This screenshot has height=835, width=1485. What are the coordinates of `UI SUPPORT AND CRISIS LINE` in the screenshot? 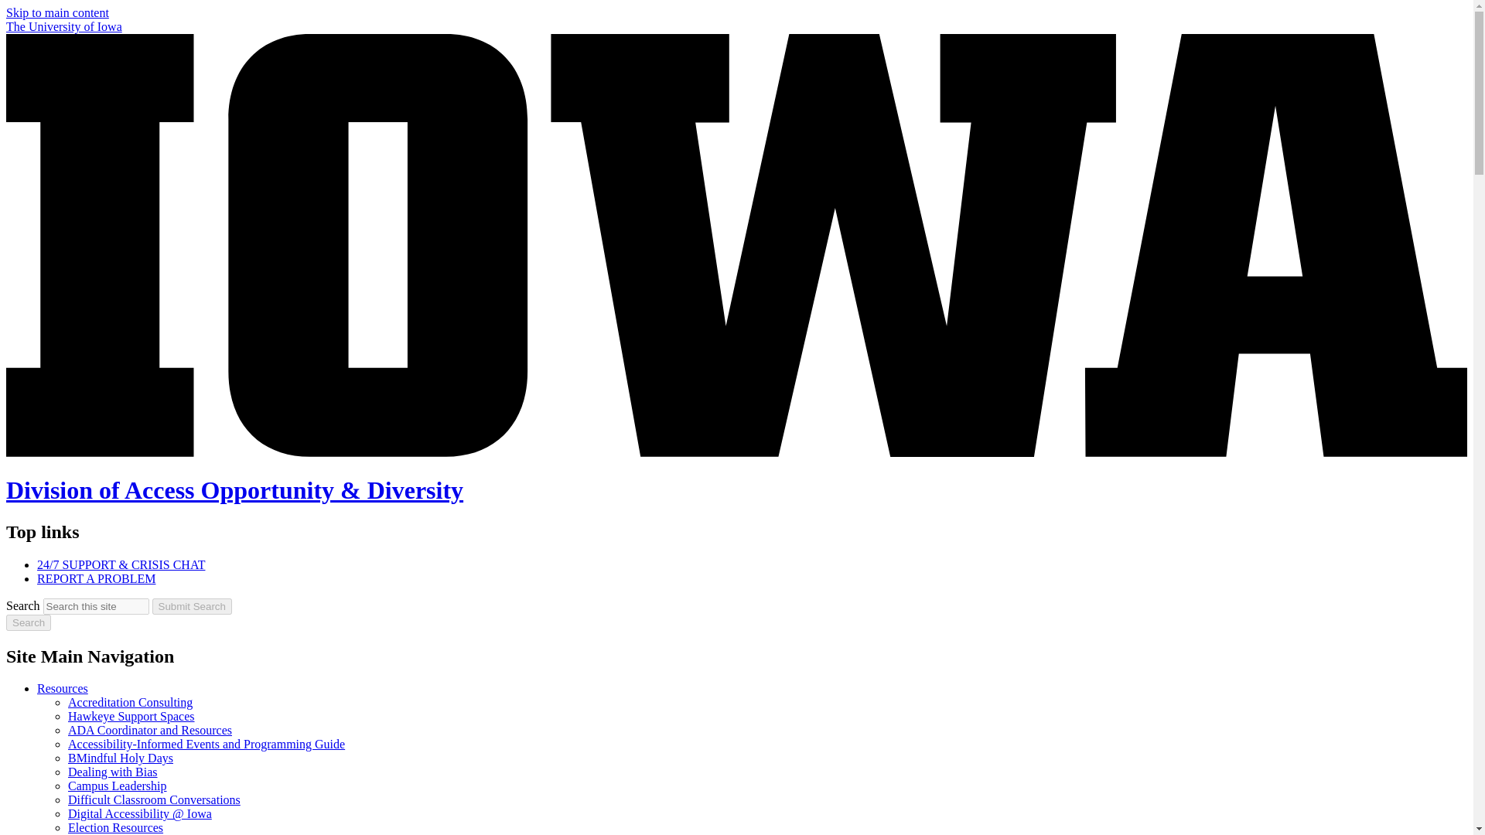 It's located at (121, 564).